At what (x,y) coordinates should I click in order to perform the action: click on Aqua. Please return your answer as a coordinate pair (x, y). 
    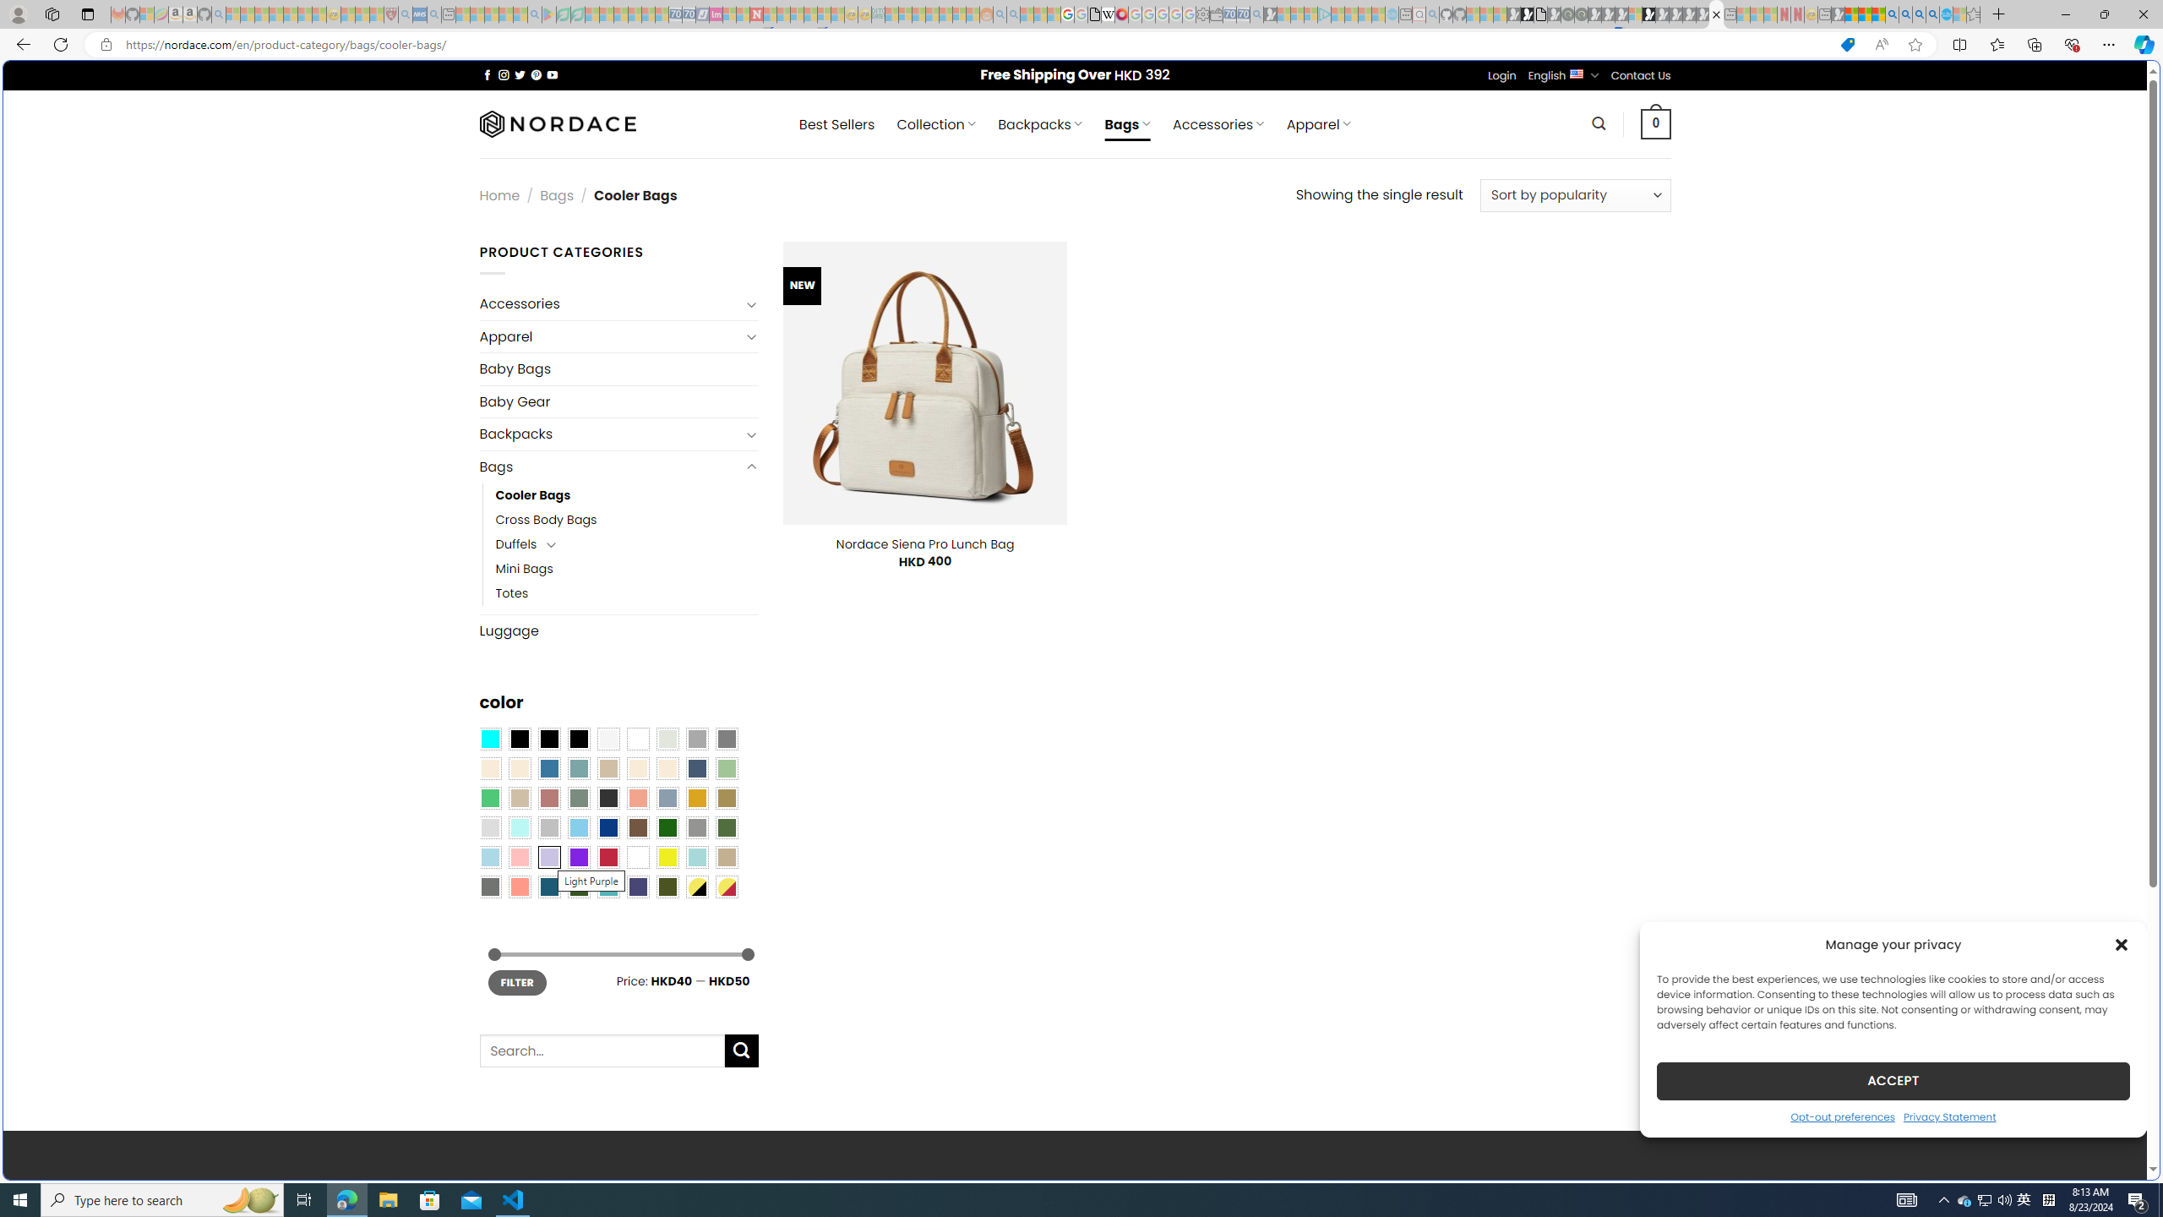
    Looking at the image, I should click on (696, 858).